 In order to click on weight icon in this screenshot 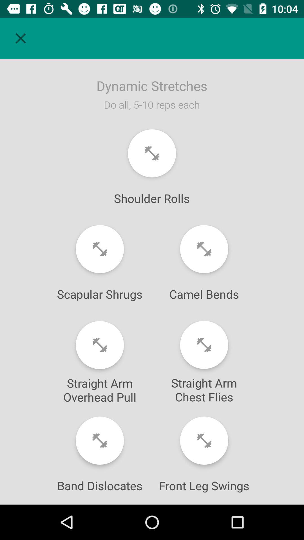, I will do `click(152, 153)`.